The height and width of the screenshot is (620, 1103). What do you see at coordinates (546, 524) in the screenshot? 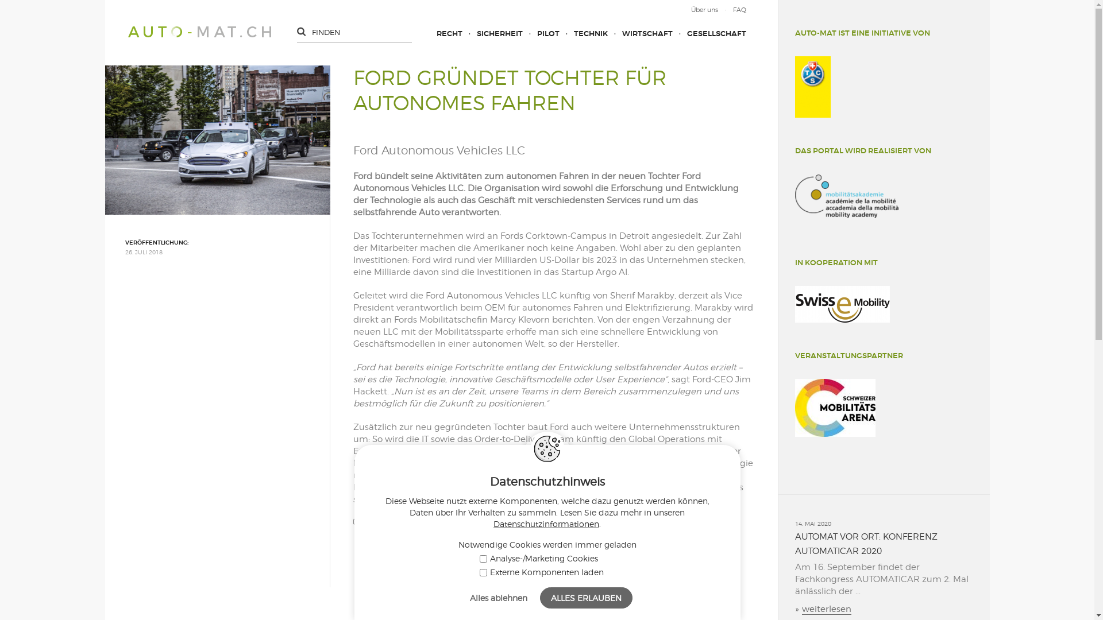
I see `Datenschutzinformationen` at bounding box center [546, 524].